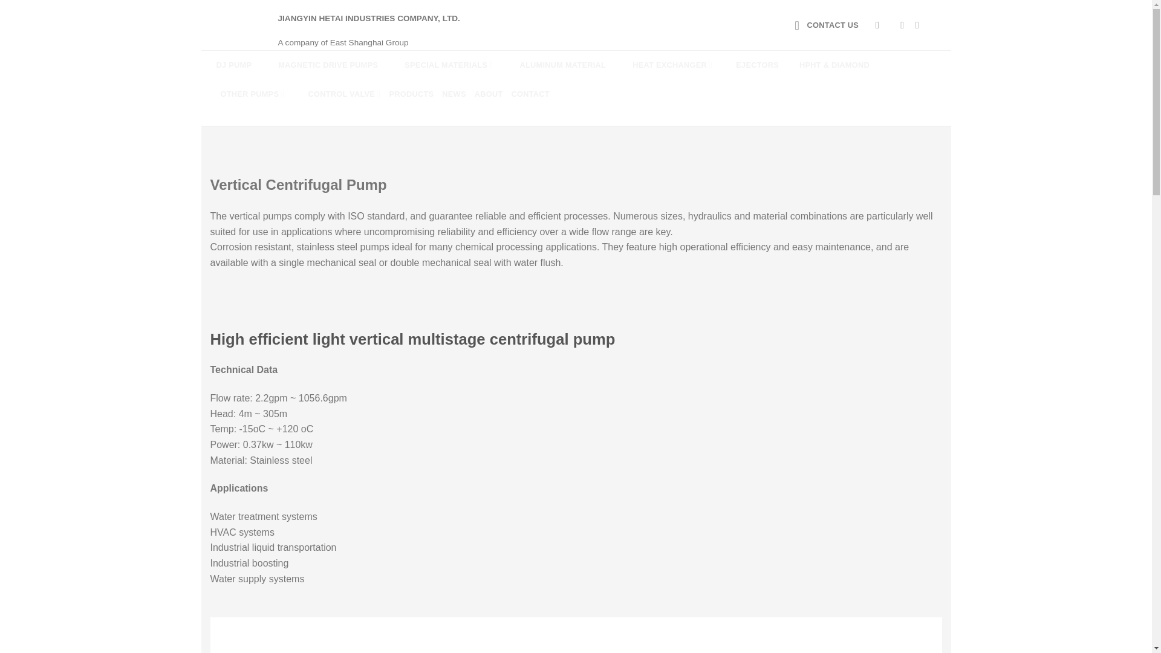 The image size is (1161, 653). Describe the element at coordinates (750, 65) in the screenshot. I see `EJECTORS` at that location.